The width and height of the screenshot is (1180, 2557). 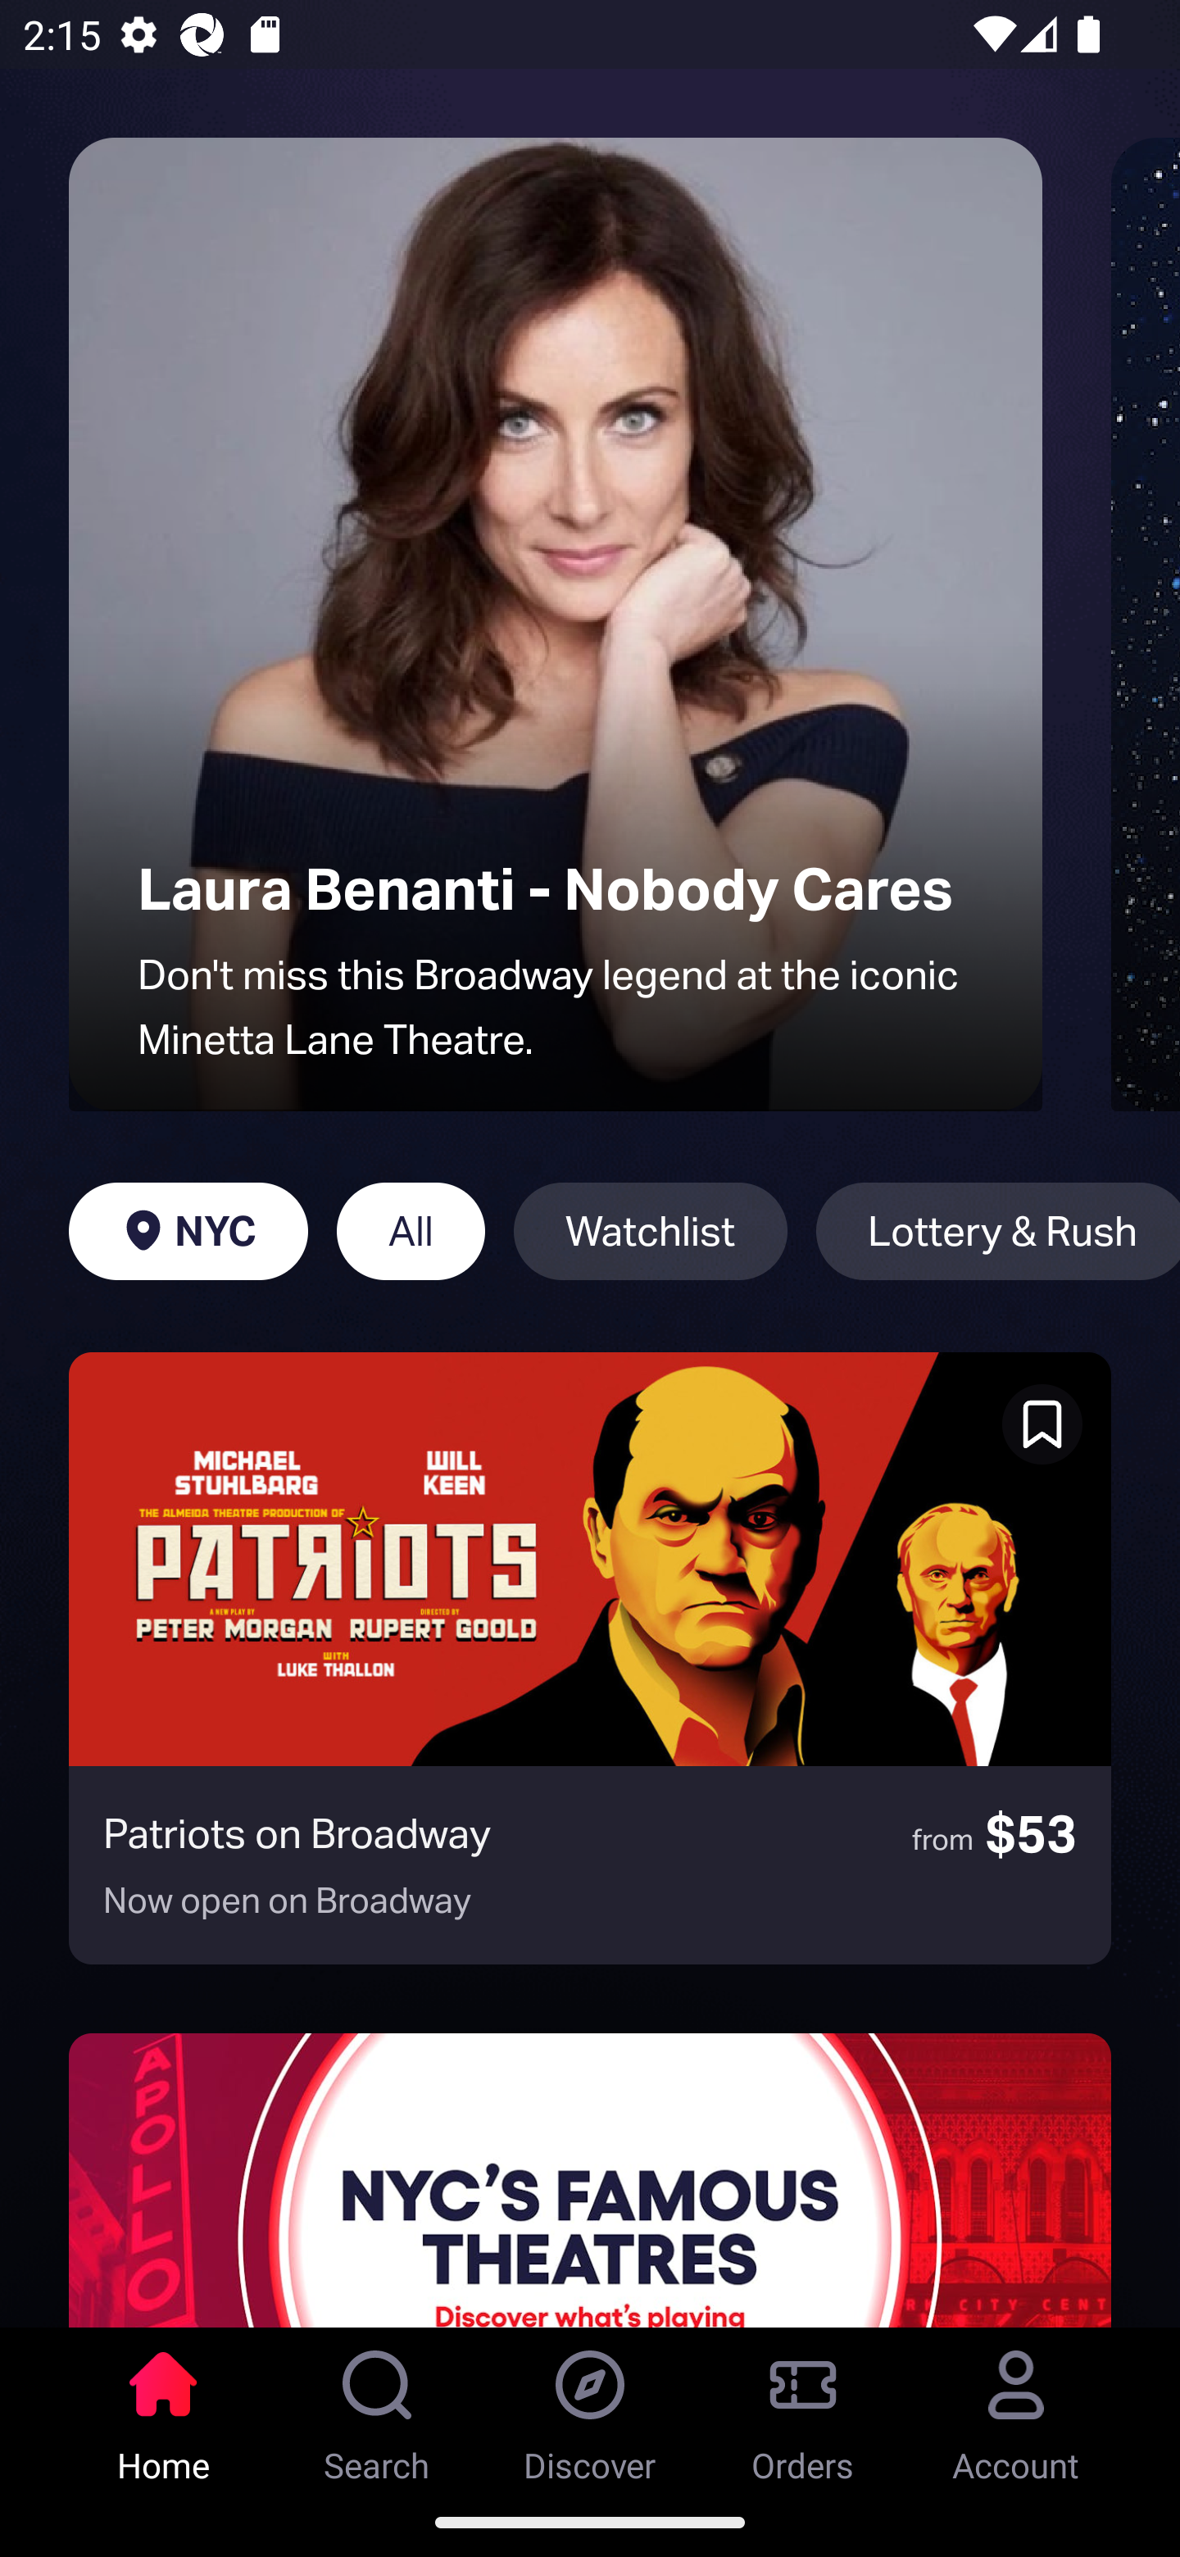 What do you see at coordinates (1016, 2407) in the screenshot?
I see `Account` at bounding box center [1016, 2407].